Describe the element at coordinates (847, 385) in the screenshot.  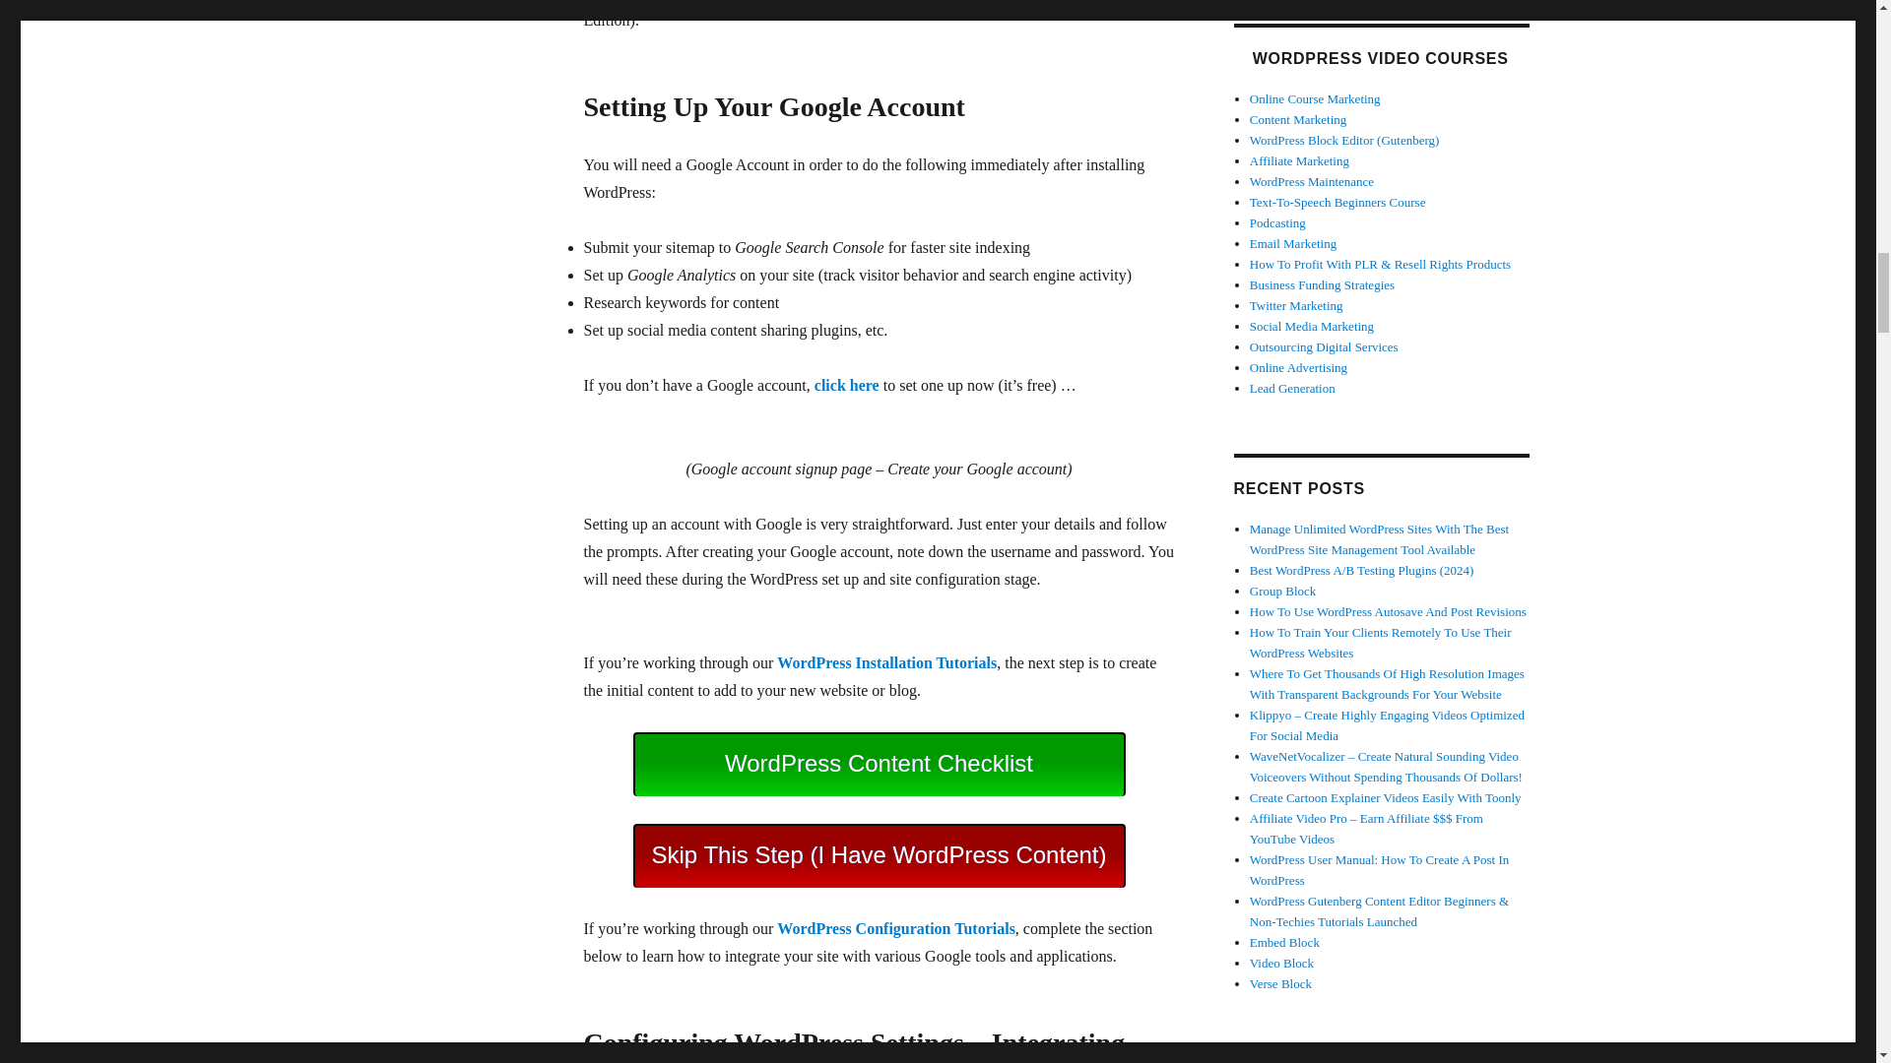
I see `click here` at that location.